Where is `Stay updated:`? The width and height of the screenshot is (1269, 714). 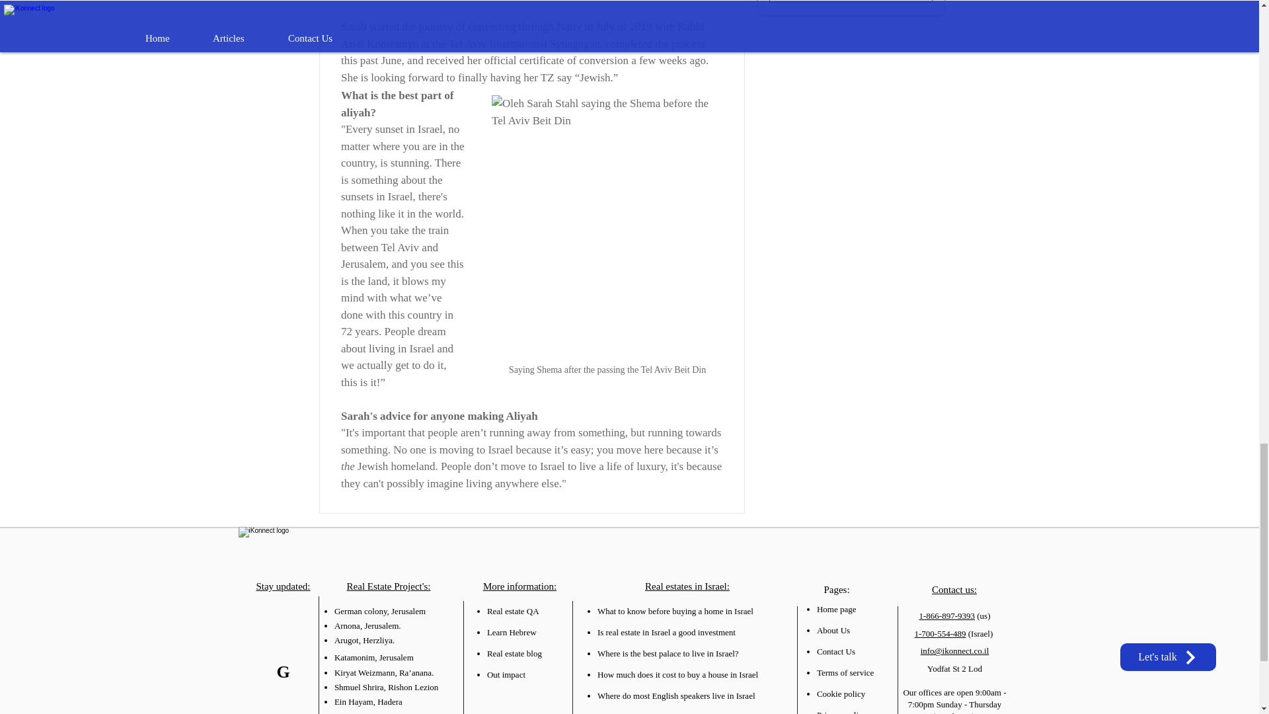
Stay updated: is located at coordinates (283, 586).